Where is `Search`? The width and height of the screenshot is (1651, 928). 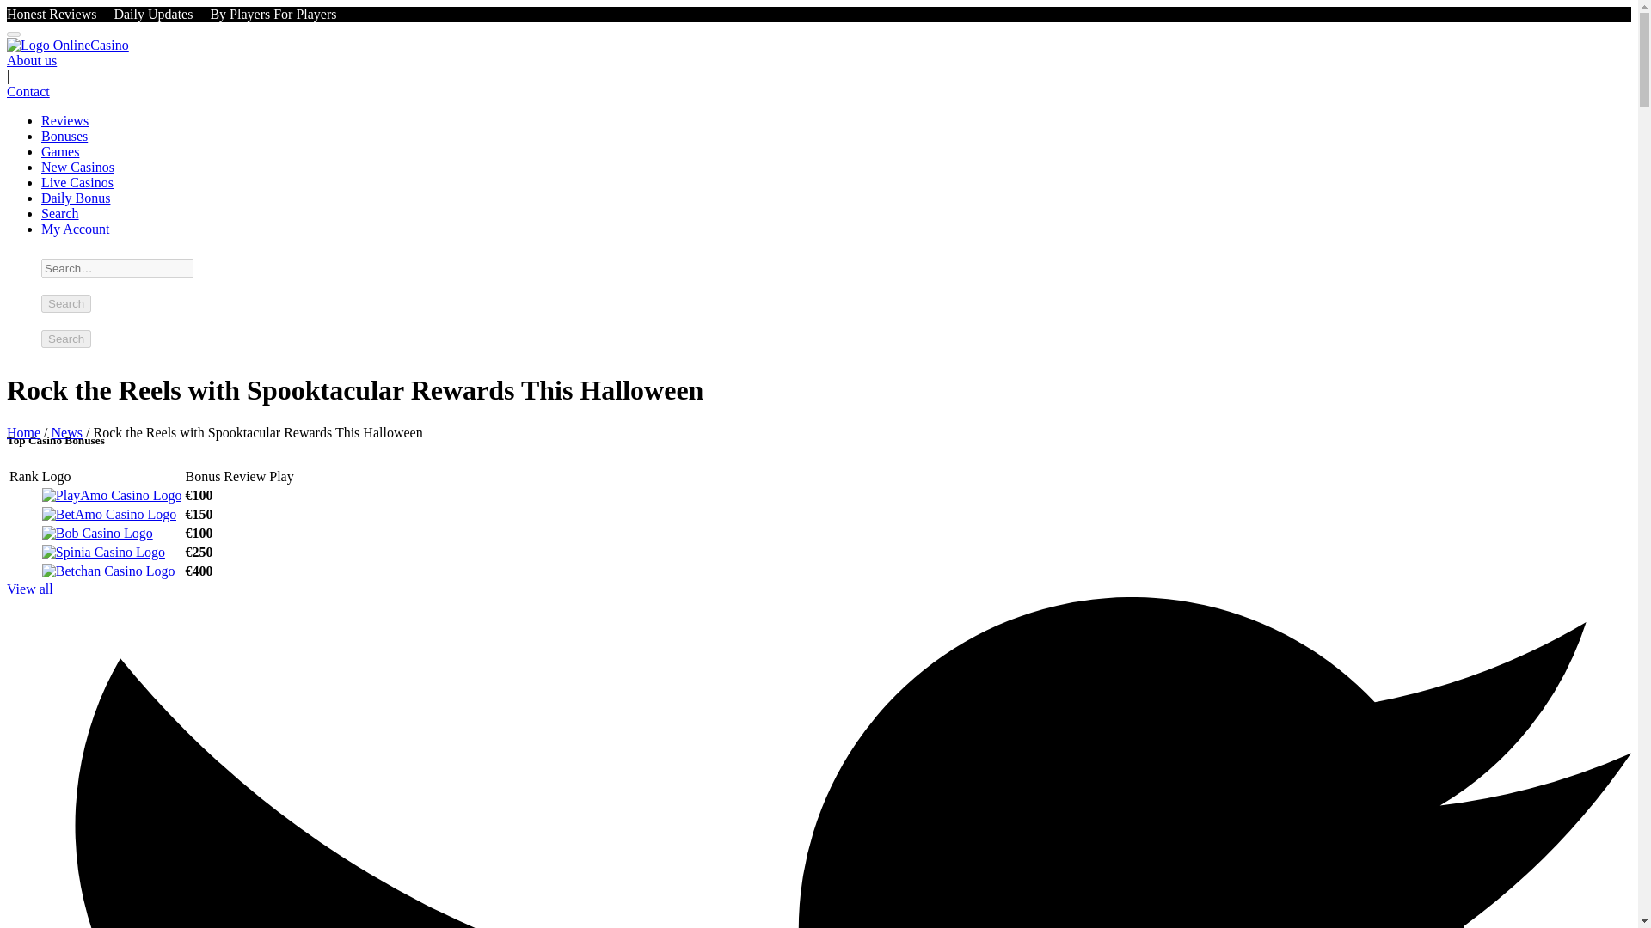
Search is located at coordinates (65, 339).